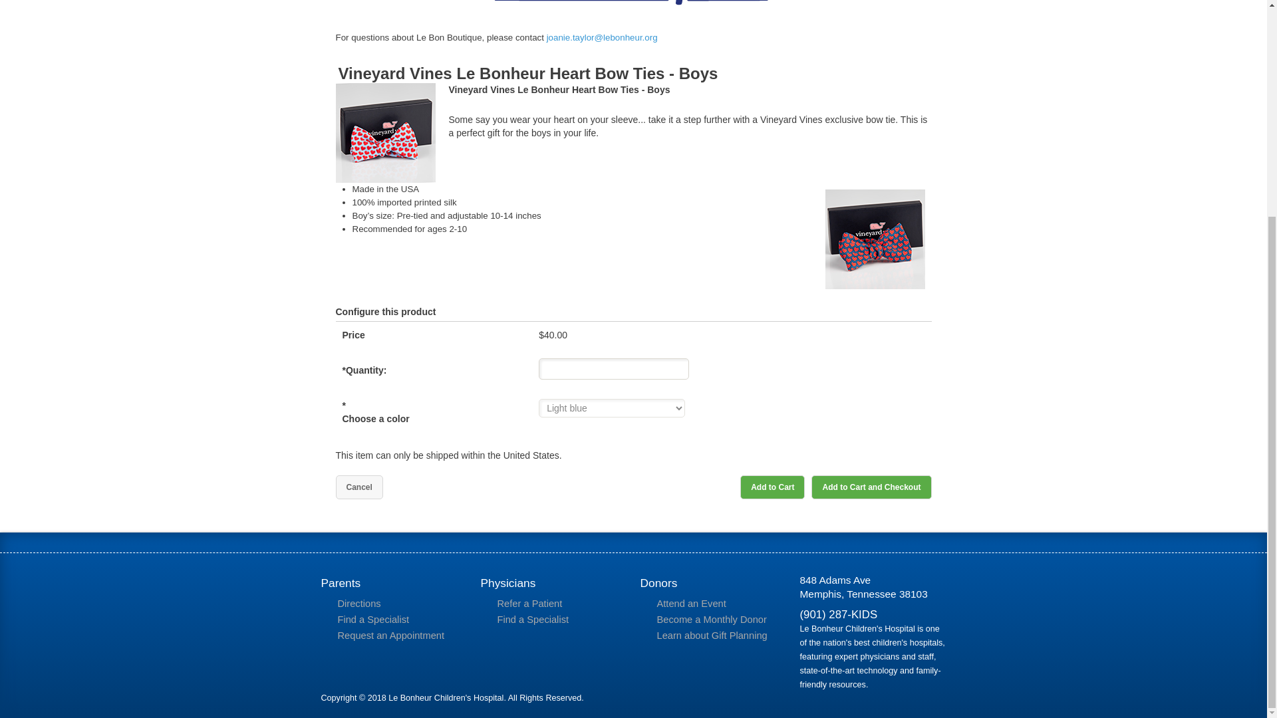 The height and width of the screenshot is (718, 1277). What do you see at coordinates (717, 620) in the screenshot?
I see `Become a Monthly Donor` at bounding box center [717, 620].